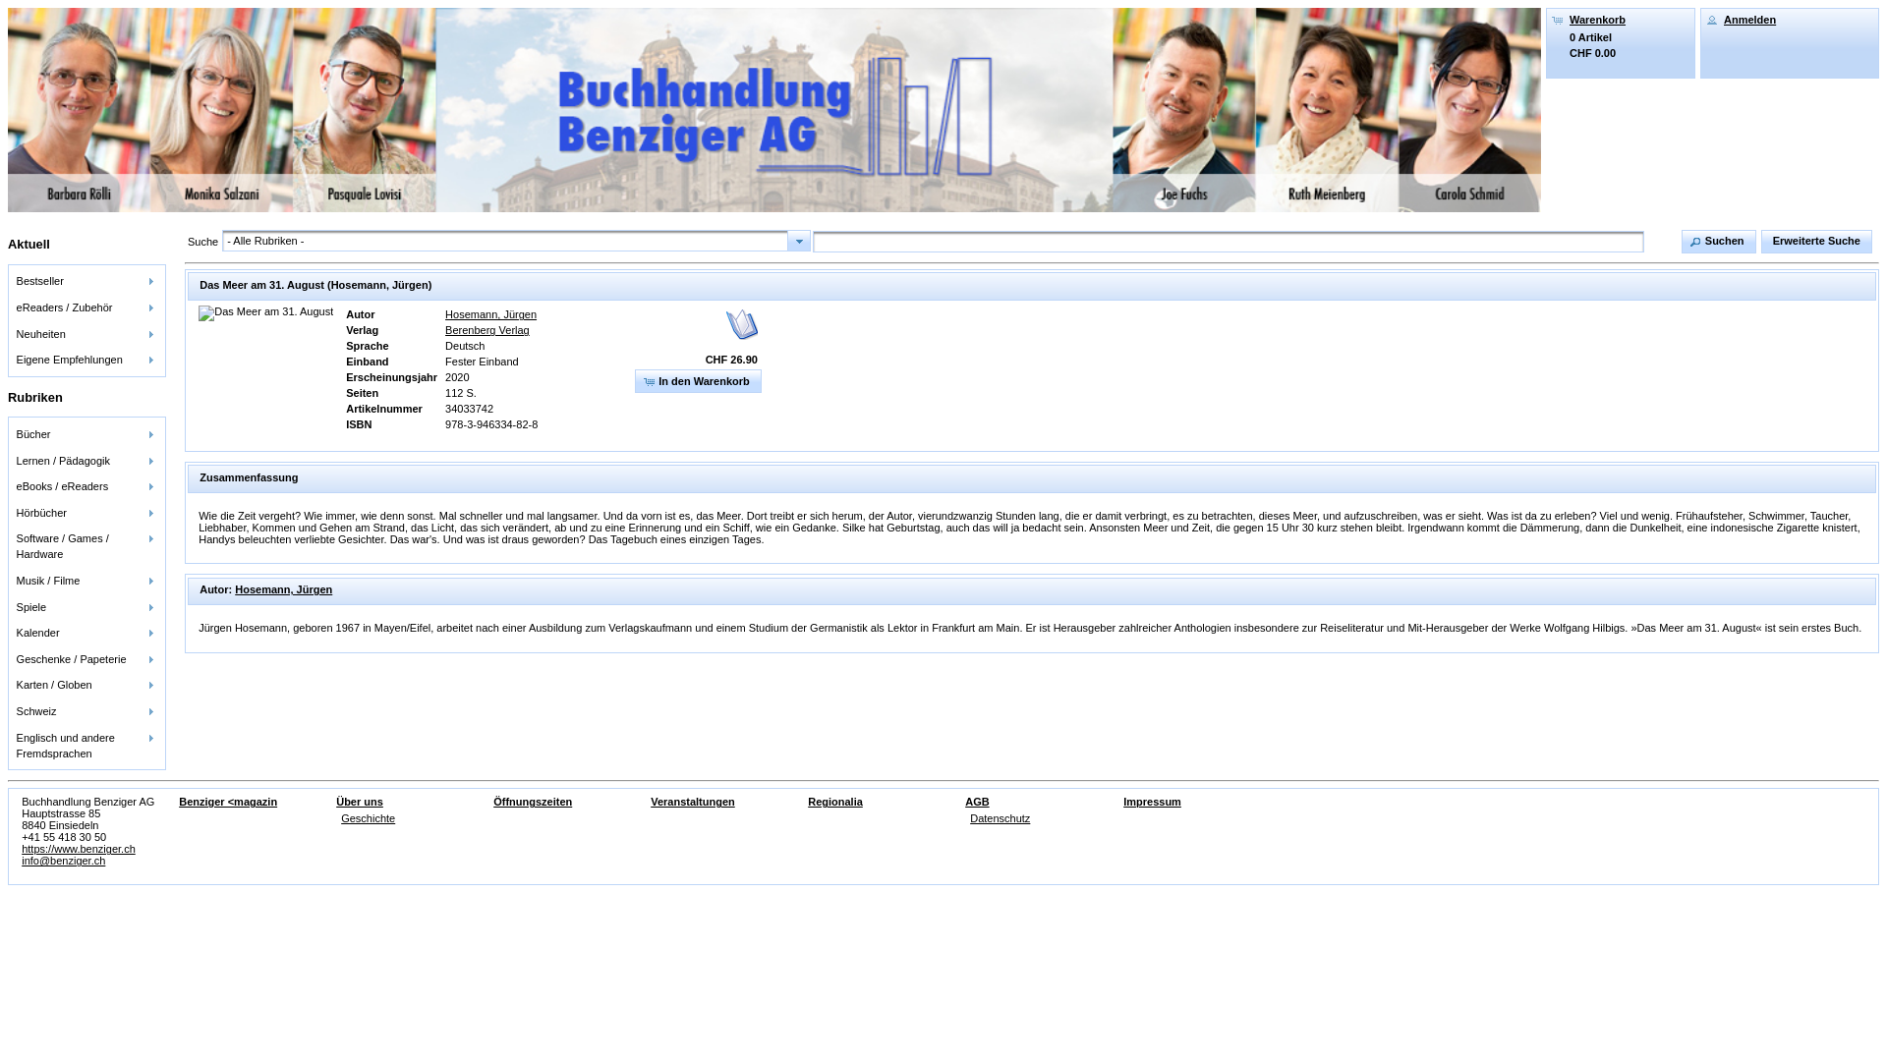 The image size is (1887, 1061). What do you see at coordinates (86, 745) in the screenshot?
I see `Englisch und andere Fremdsprachen` at bounding box center [86, 745].